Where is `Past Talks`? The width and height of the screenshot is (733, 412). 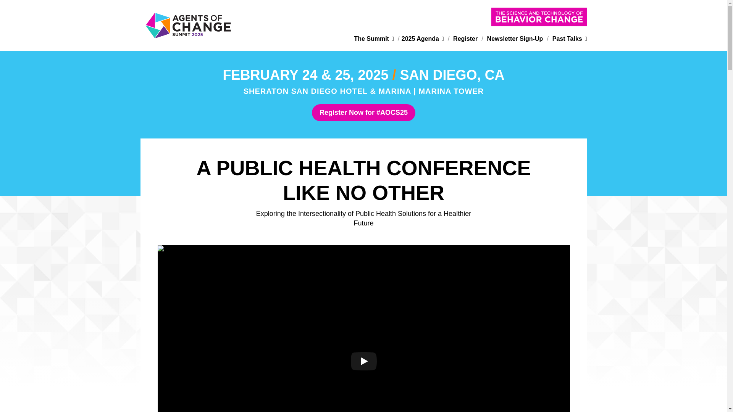 Past Talks is located at coordinates (568, 39).